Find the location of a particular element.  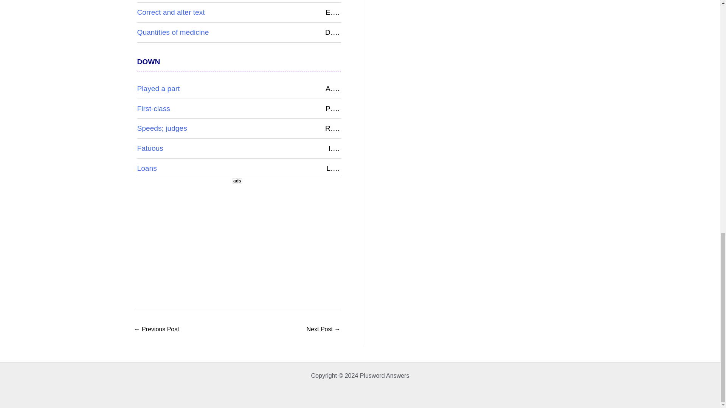

Taking advantage of Crossword is located at coordinates (323, 330).